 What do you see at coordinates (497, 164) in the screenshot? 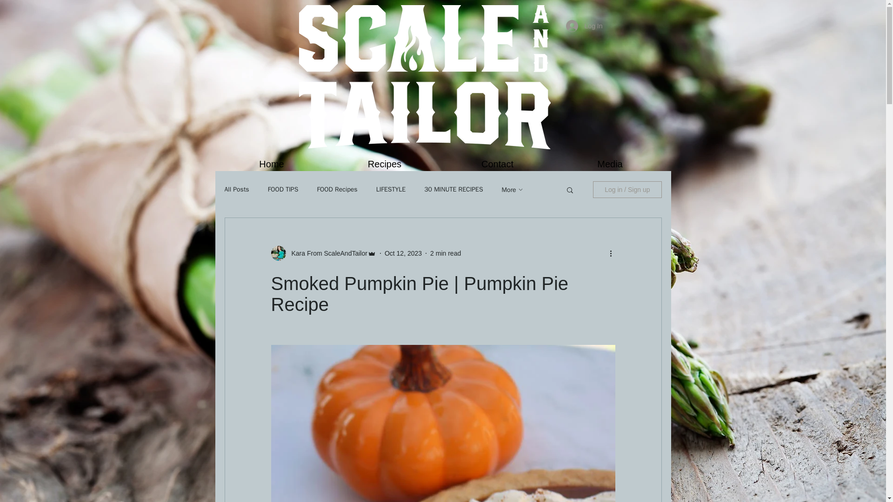
I see `Contact` at bounding box center [497, 164].